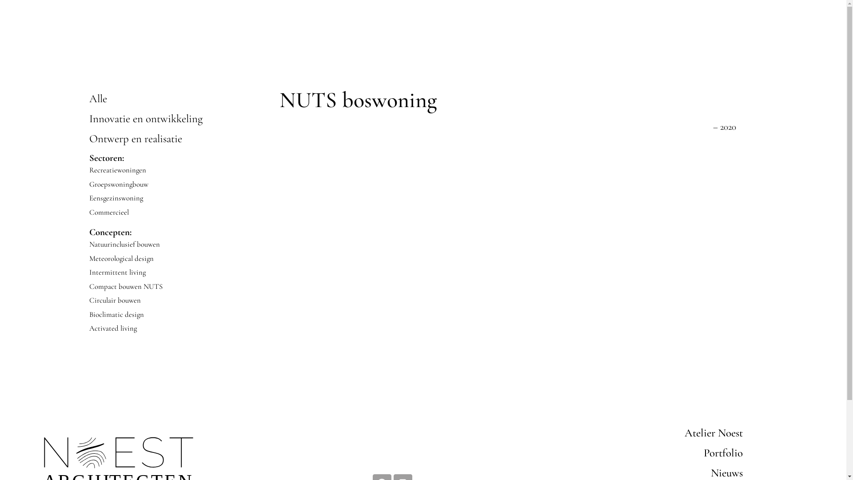 The image size is (853, 480). What do you see at coordinates (666, 433) in the screenshot?
I see `Atelier Noest` at bounding box center [666, 433].